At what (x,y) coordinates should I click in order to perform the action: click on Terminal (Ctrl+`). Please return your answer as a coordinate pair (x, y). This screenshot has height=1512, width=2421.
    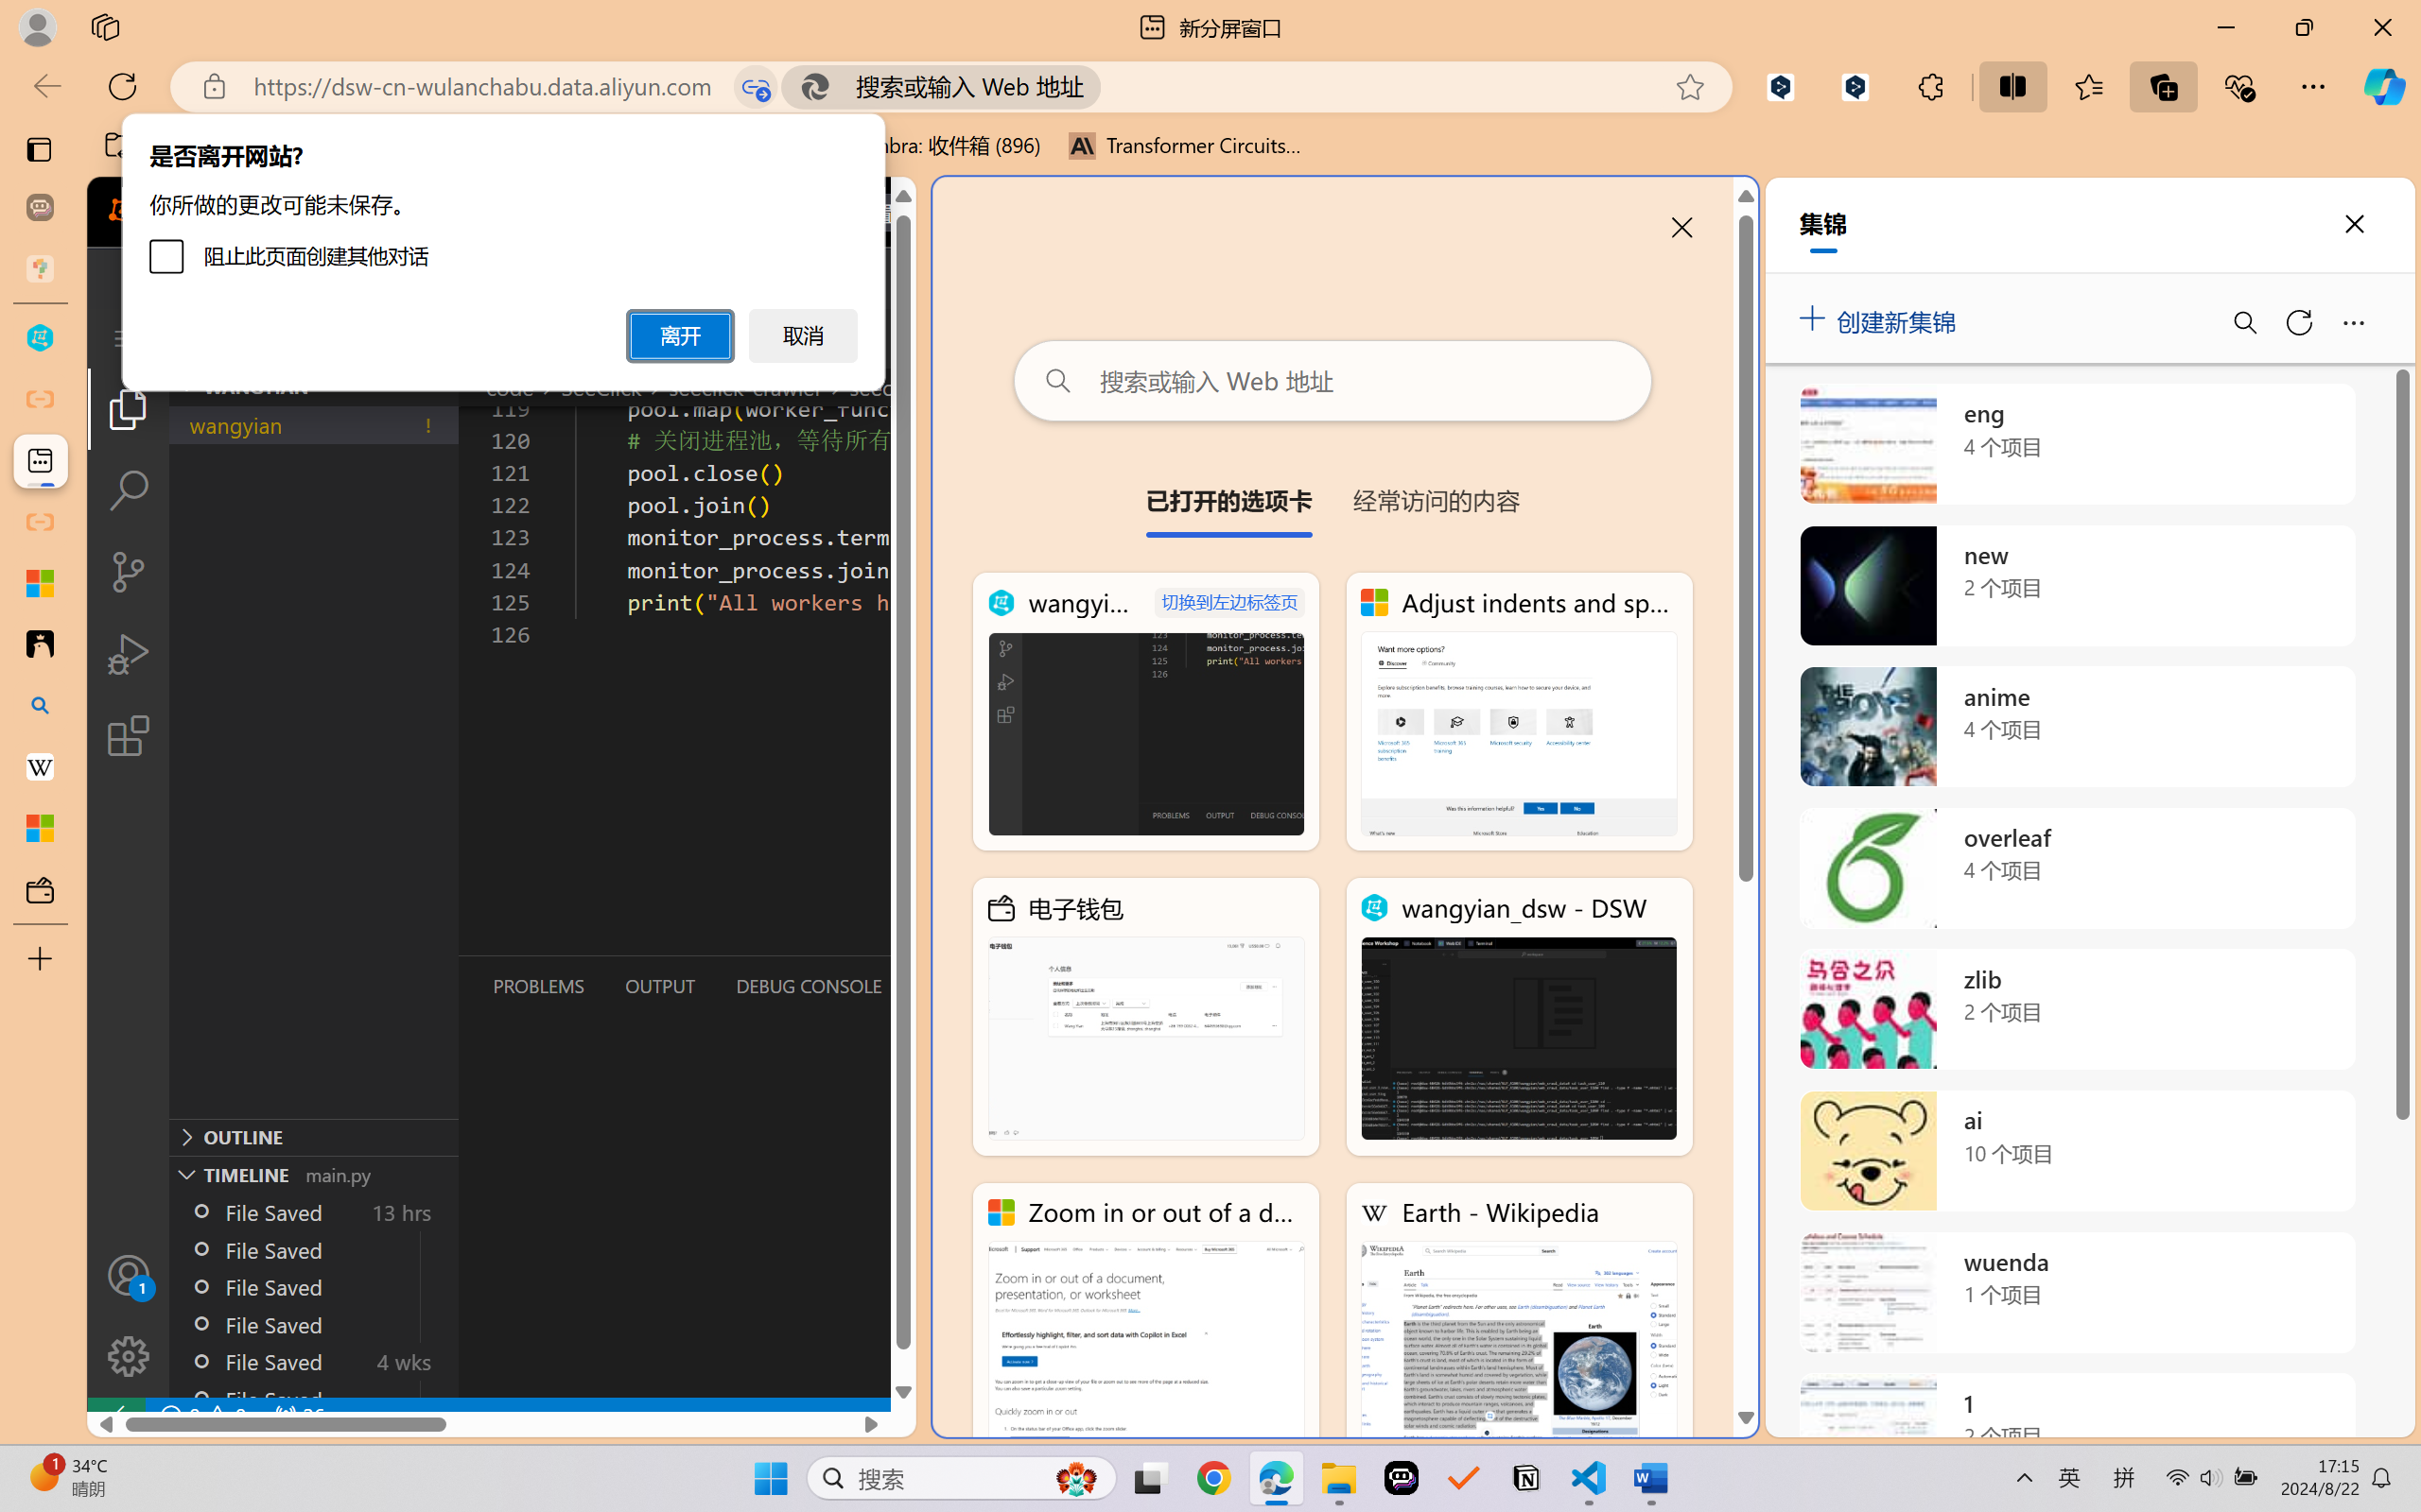
    Looking at the image, I should click on (965, 986).